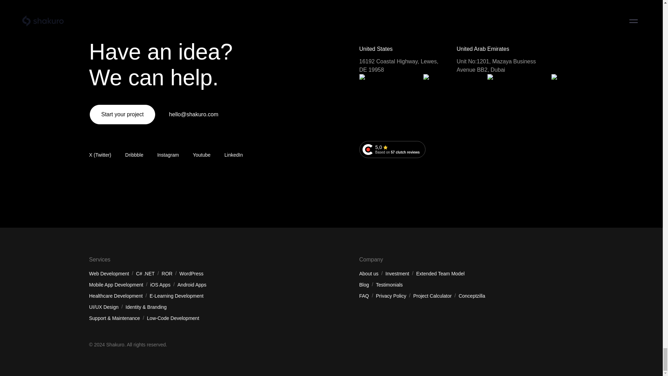  I want to click on Start your project, so click(122, 115).